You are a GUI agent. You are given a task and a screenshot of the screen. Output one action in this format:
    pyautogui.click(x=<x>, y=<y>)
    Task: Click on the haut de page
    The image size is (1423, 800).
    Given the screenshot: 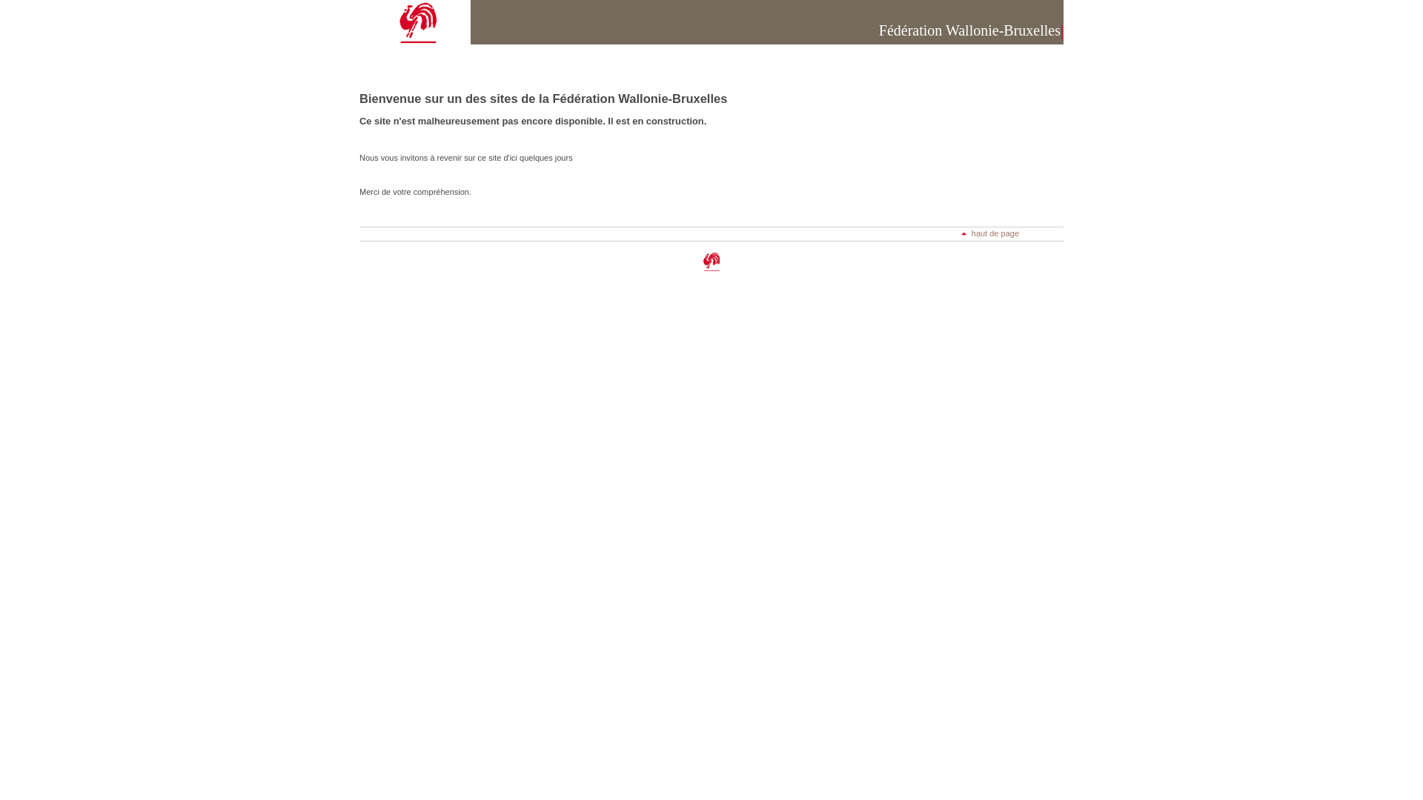 What is the action you would take?
    pyautogui.click(x=990, y=233)
    